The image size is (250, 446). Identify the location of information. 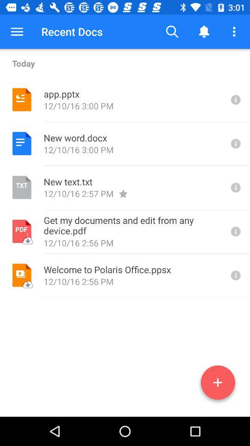
(235, 99).